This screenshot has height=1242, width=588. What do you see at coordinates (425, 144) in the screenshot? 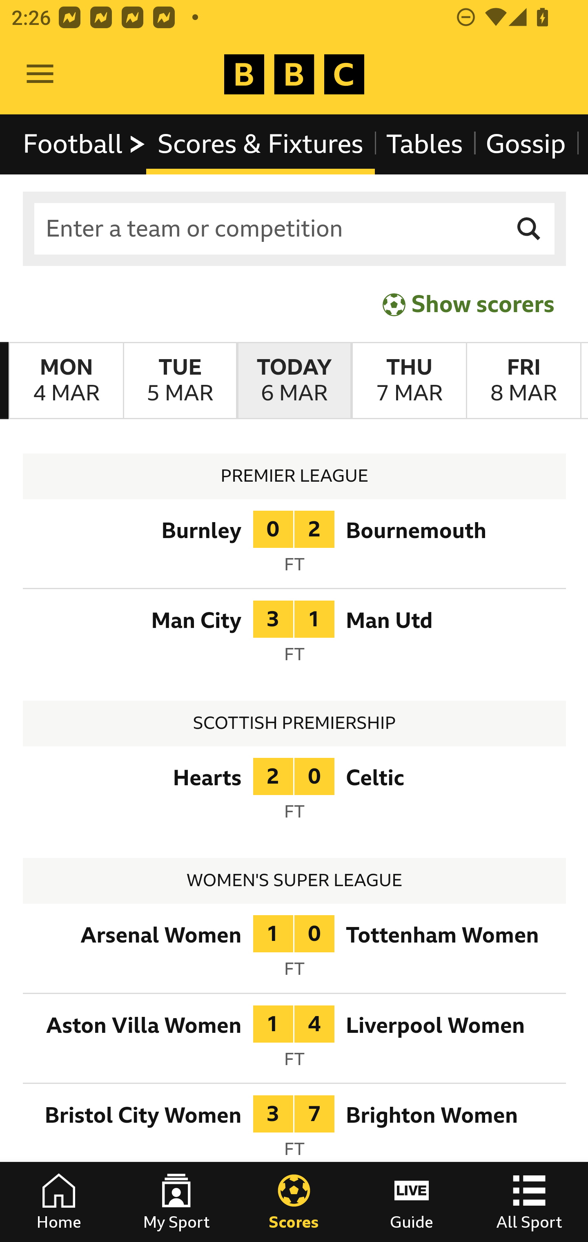
I see `Tables` at bounding box center [425, 144].